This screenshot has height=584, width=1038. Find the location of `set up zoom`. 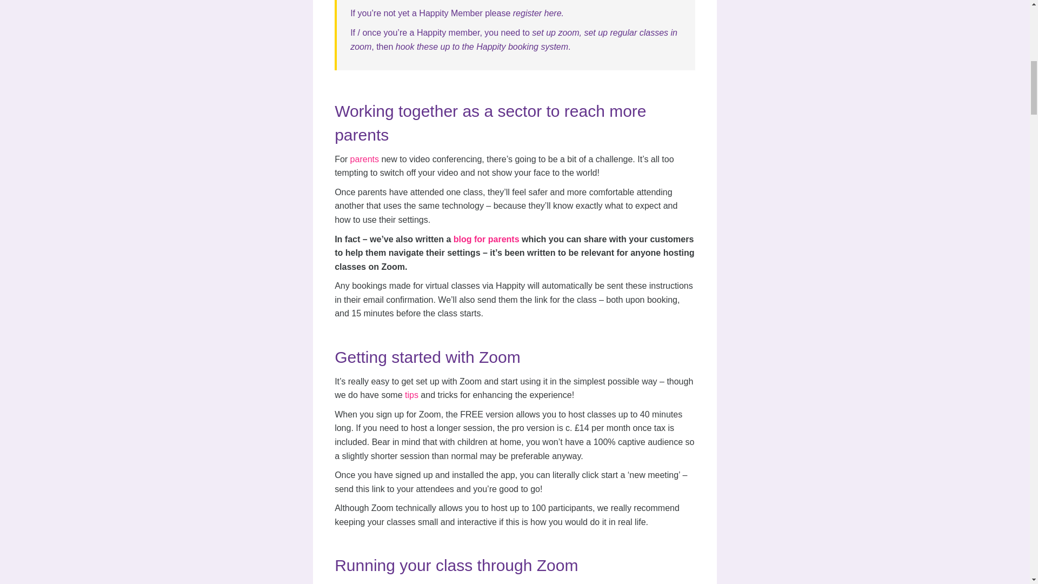

set up zoom is located at coordinates (555, 32).